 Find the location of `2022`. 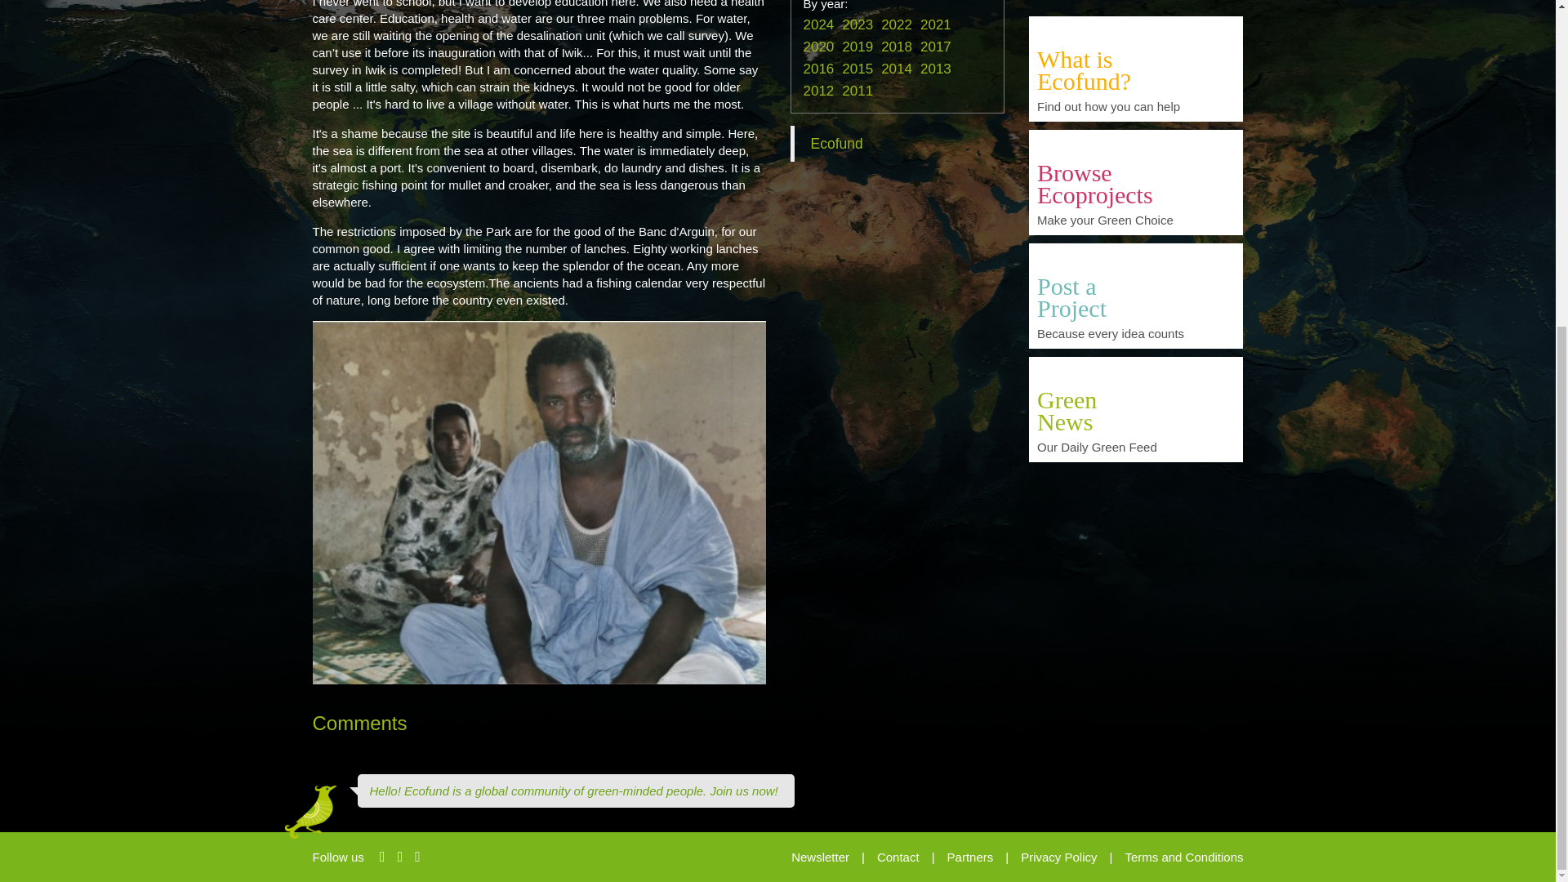

2022 is located at coordinates (897, 24).